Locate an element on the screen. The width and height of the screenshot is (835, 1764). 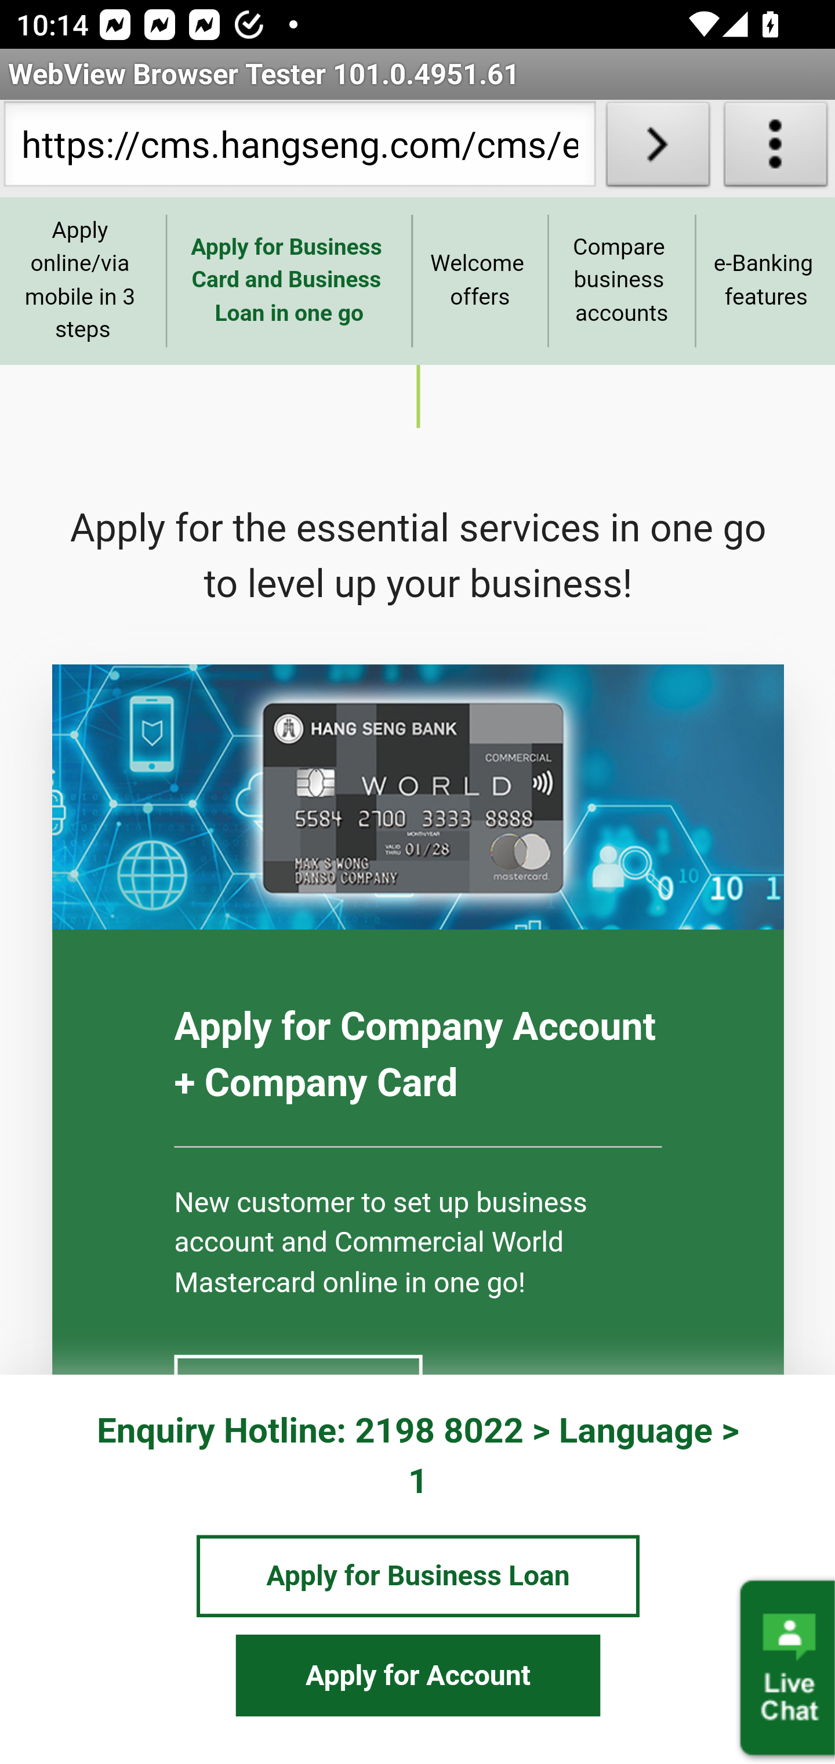
About WebView is located at coordinates (776, 149).